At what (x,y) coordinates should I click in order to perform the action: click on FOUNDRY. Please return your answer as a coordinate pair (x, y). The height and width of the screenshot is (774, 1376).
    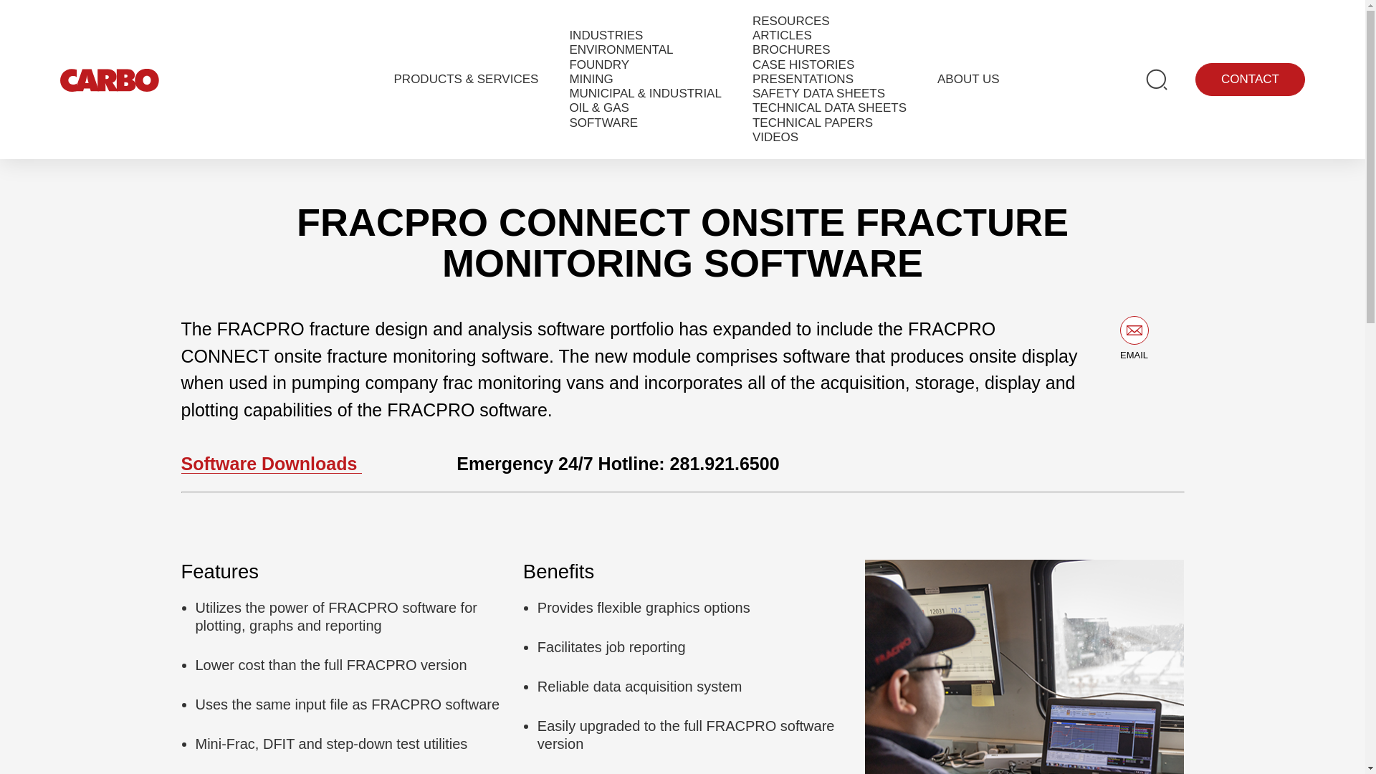
    Looking at the image, I should click on (599, 65).